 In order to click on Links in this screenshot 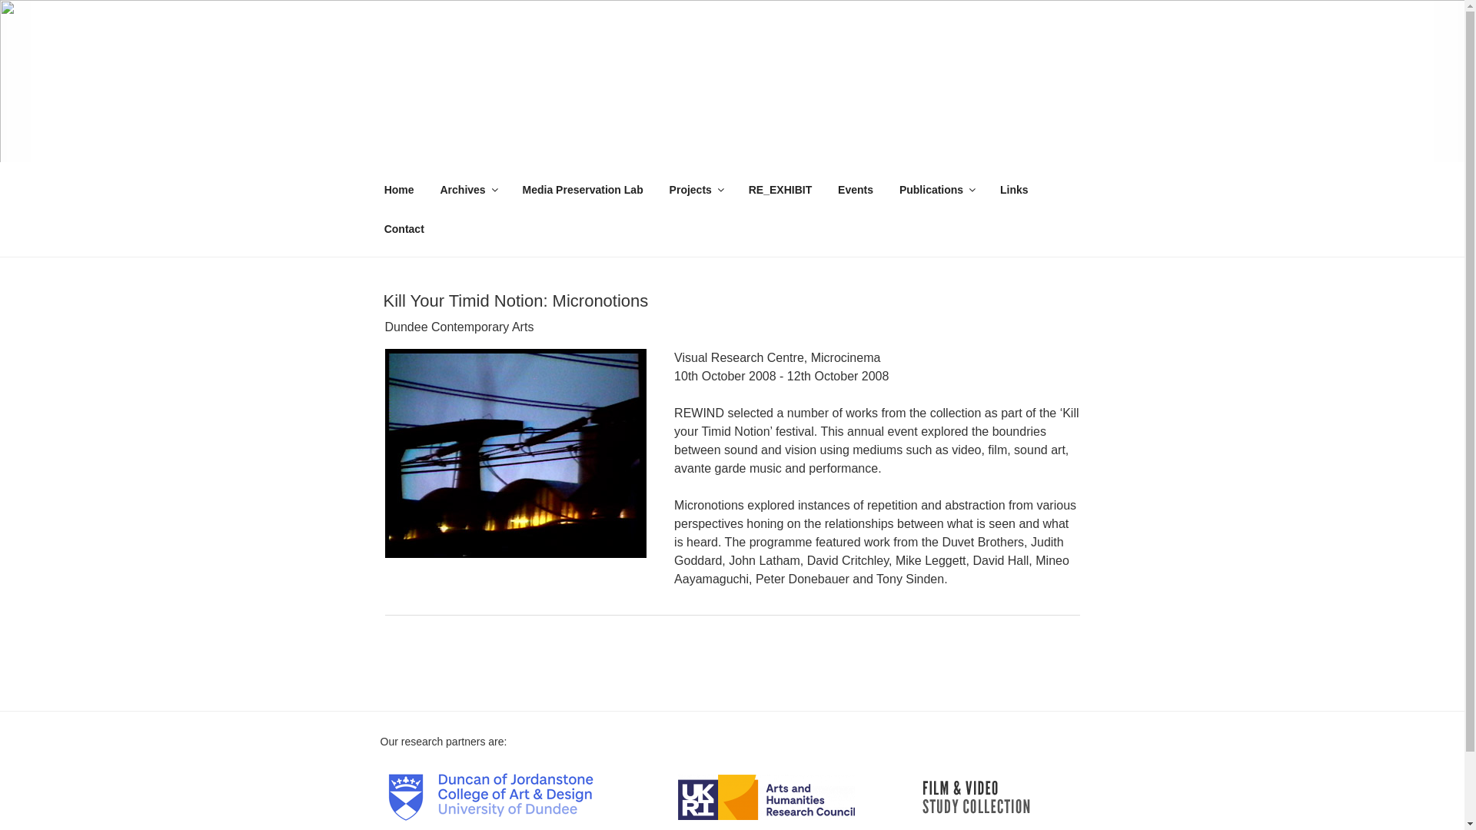, I will do `click(1015, 191)`.